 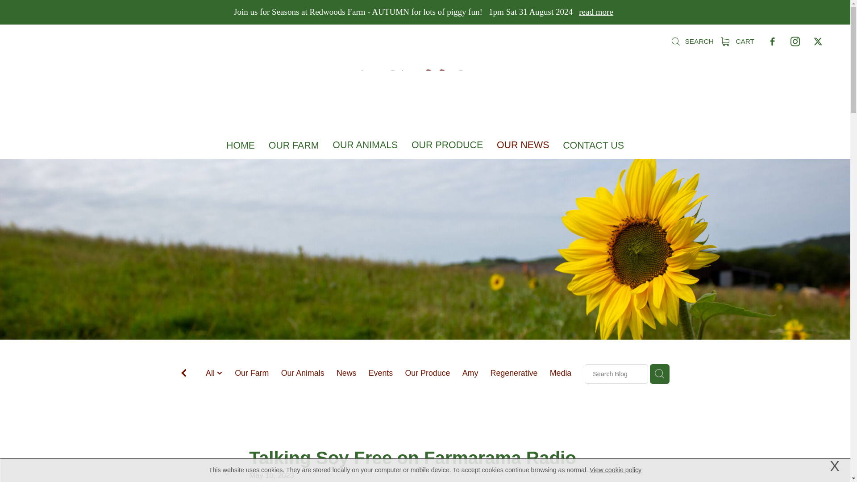 I want to click on read more, so click(x=595, y=12).